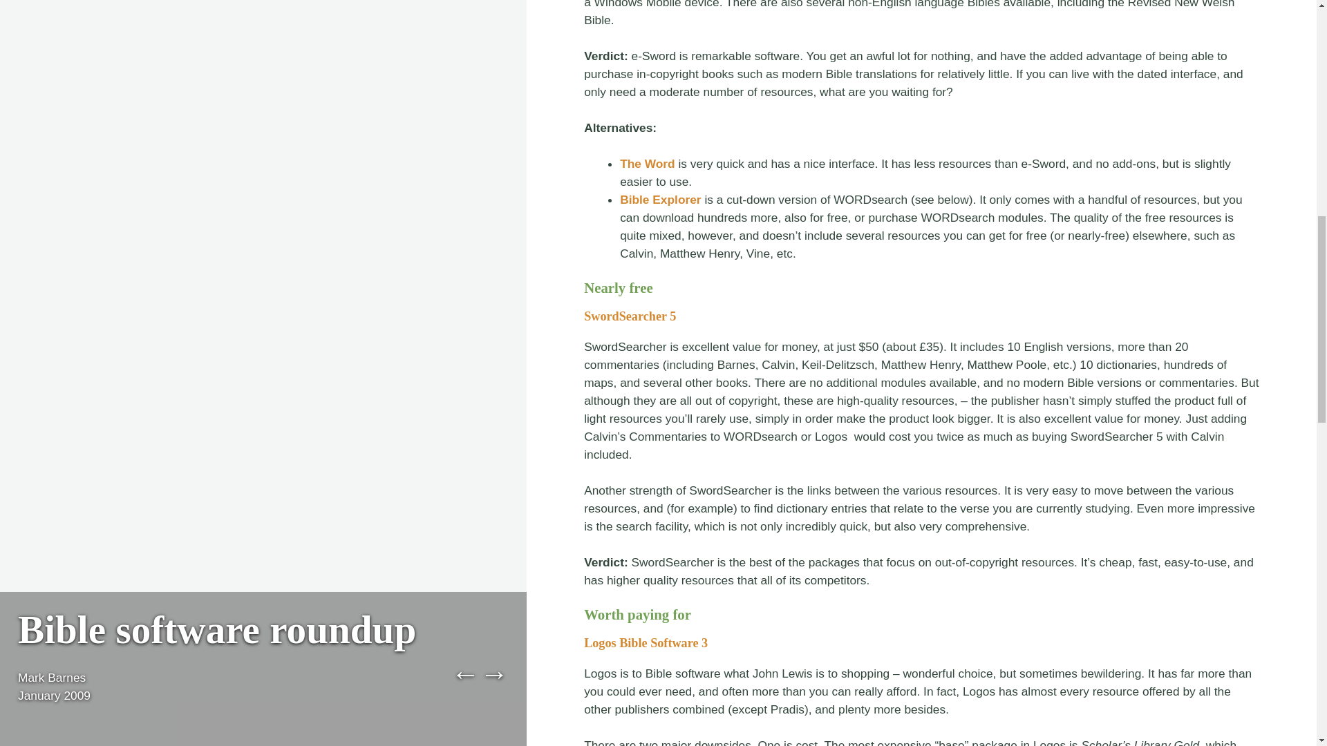 The image size is (1327, 746). Describe the element at coordinates (659, 199) in the screenshot. I see `Bible Explorer` at that location.